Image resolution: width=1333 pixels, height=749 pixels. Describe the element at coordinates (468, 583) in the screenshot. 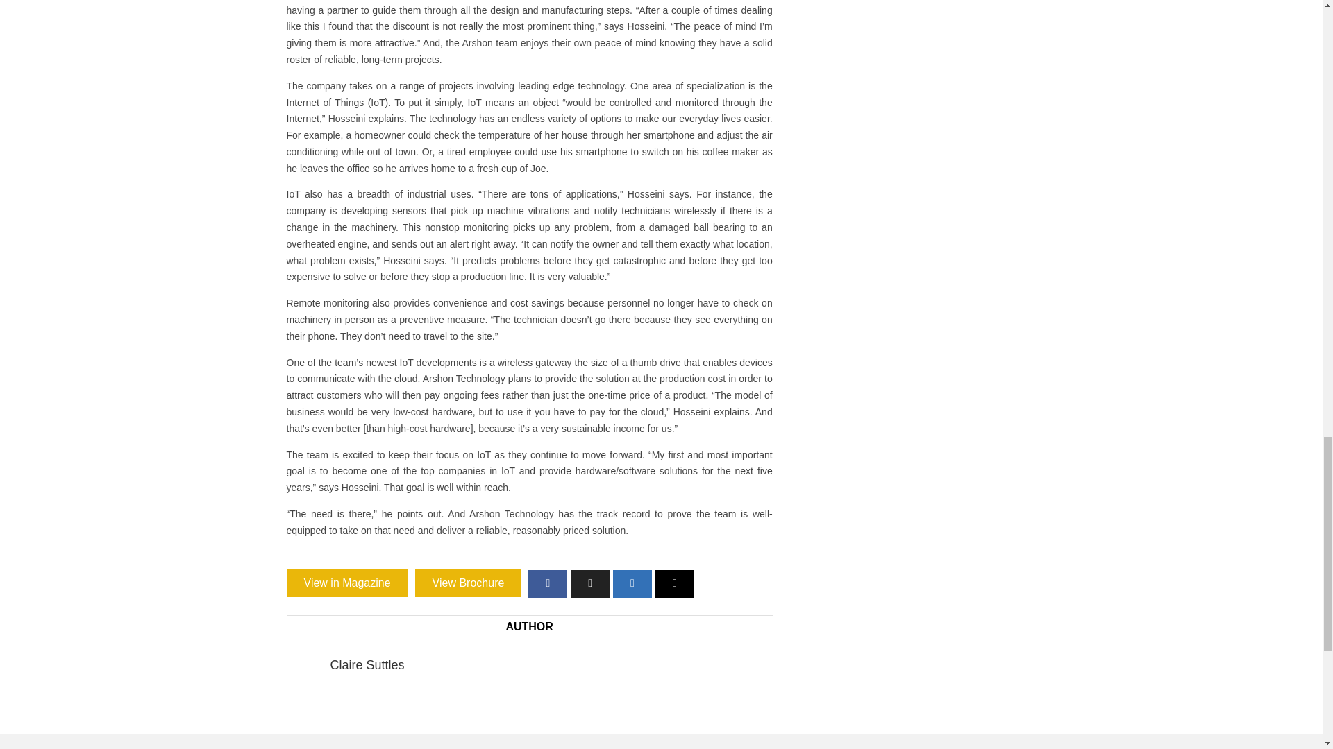

I see `View Brochure` at that location.